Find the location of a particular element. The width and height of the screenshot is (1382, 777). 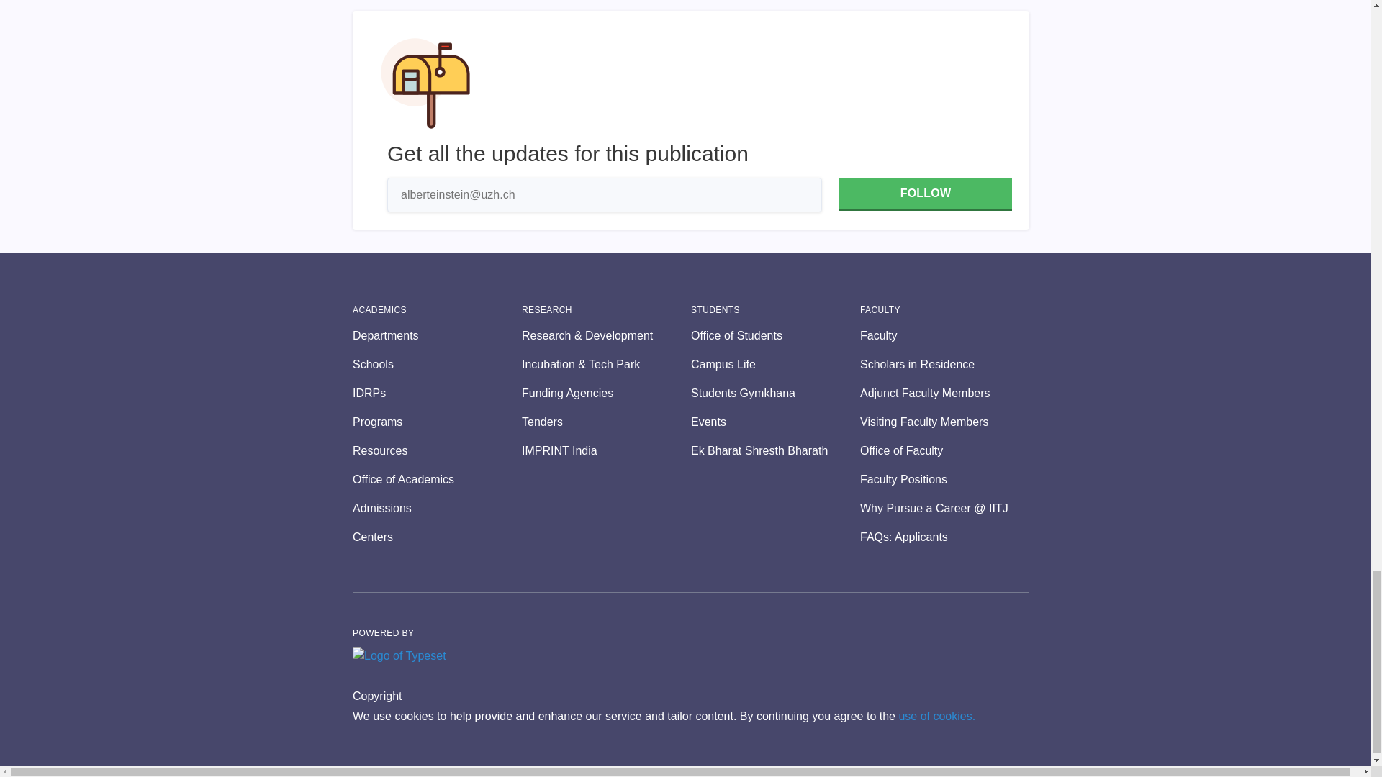

Office of Academics is located at coordinates (437, 479).